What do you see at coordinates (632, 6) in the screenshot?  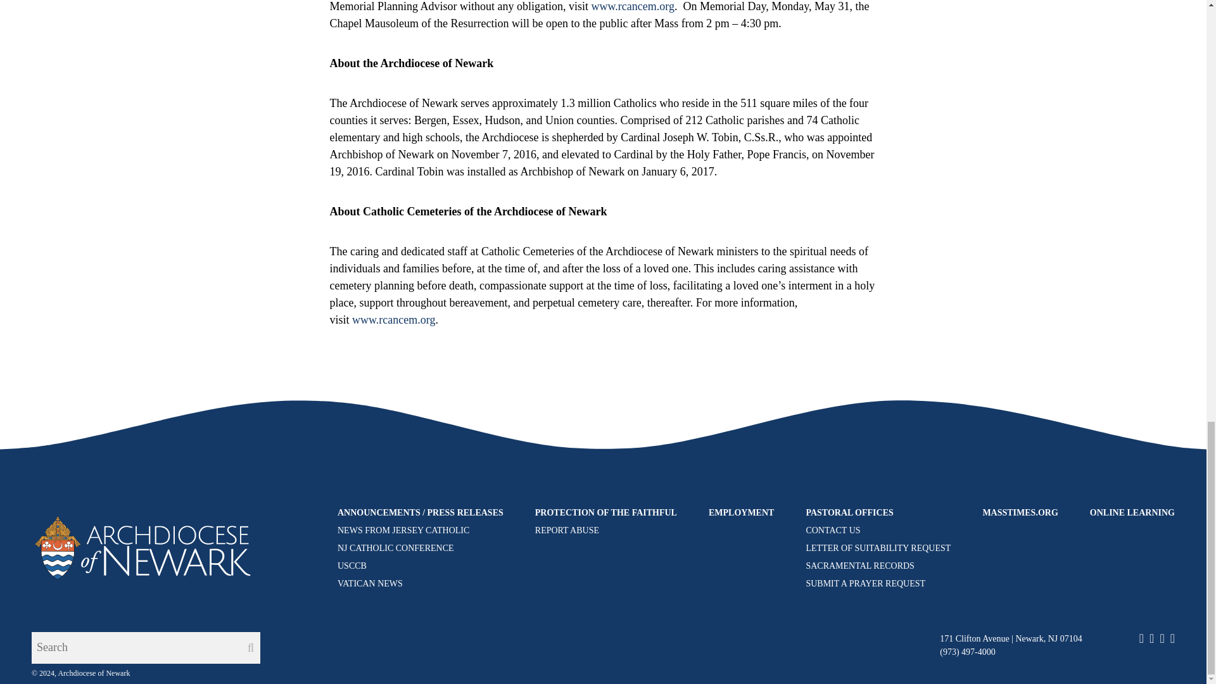 I see `www.rcancem.org` at bounding box center [632, 6].